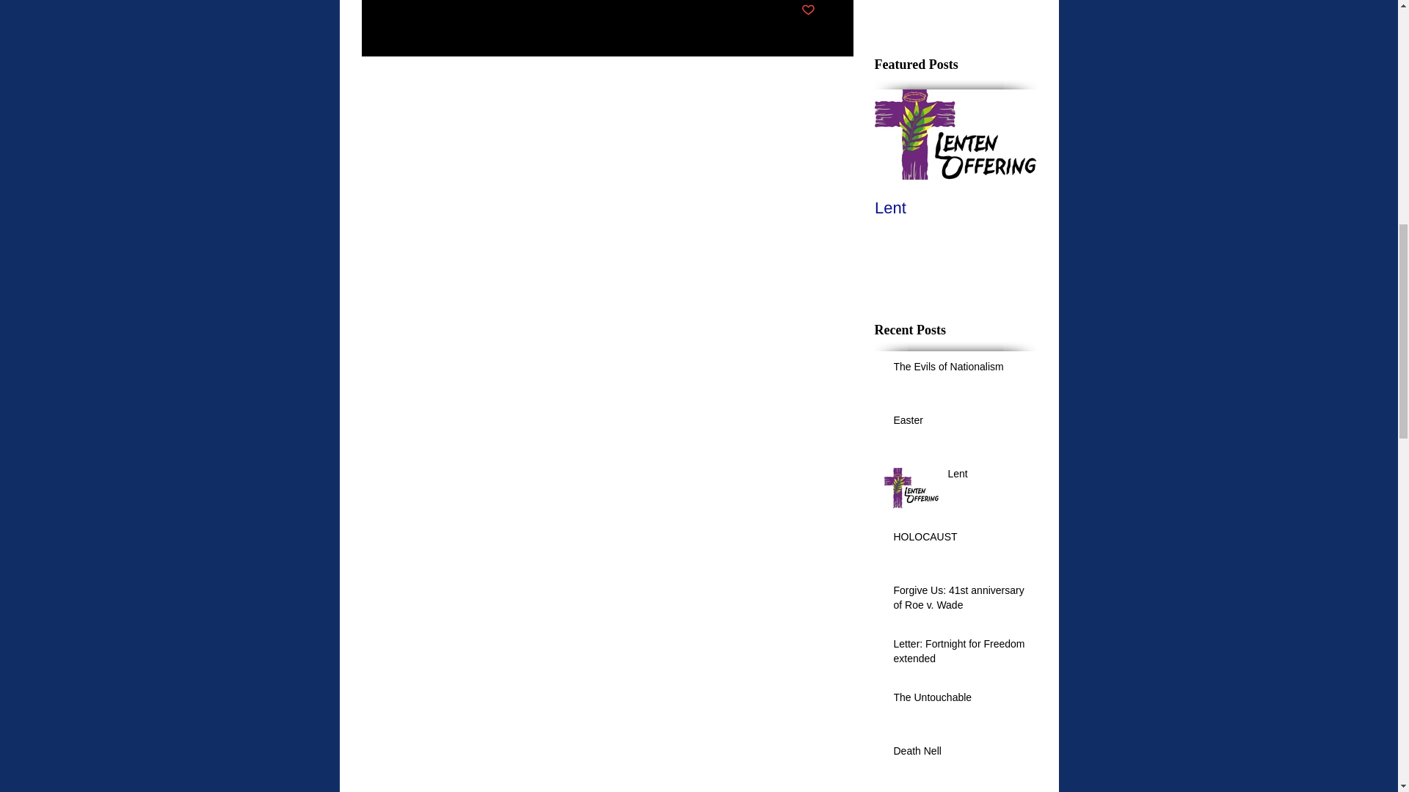  I want to click on Death Nell, so click(960, 755).